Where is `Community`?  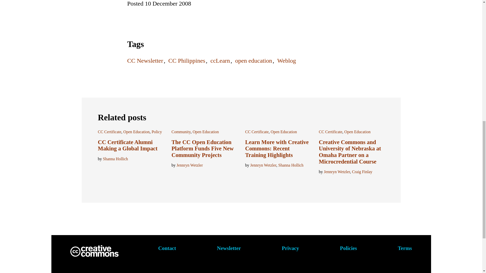 Community is located at coordinates (181, 132).